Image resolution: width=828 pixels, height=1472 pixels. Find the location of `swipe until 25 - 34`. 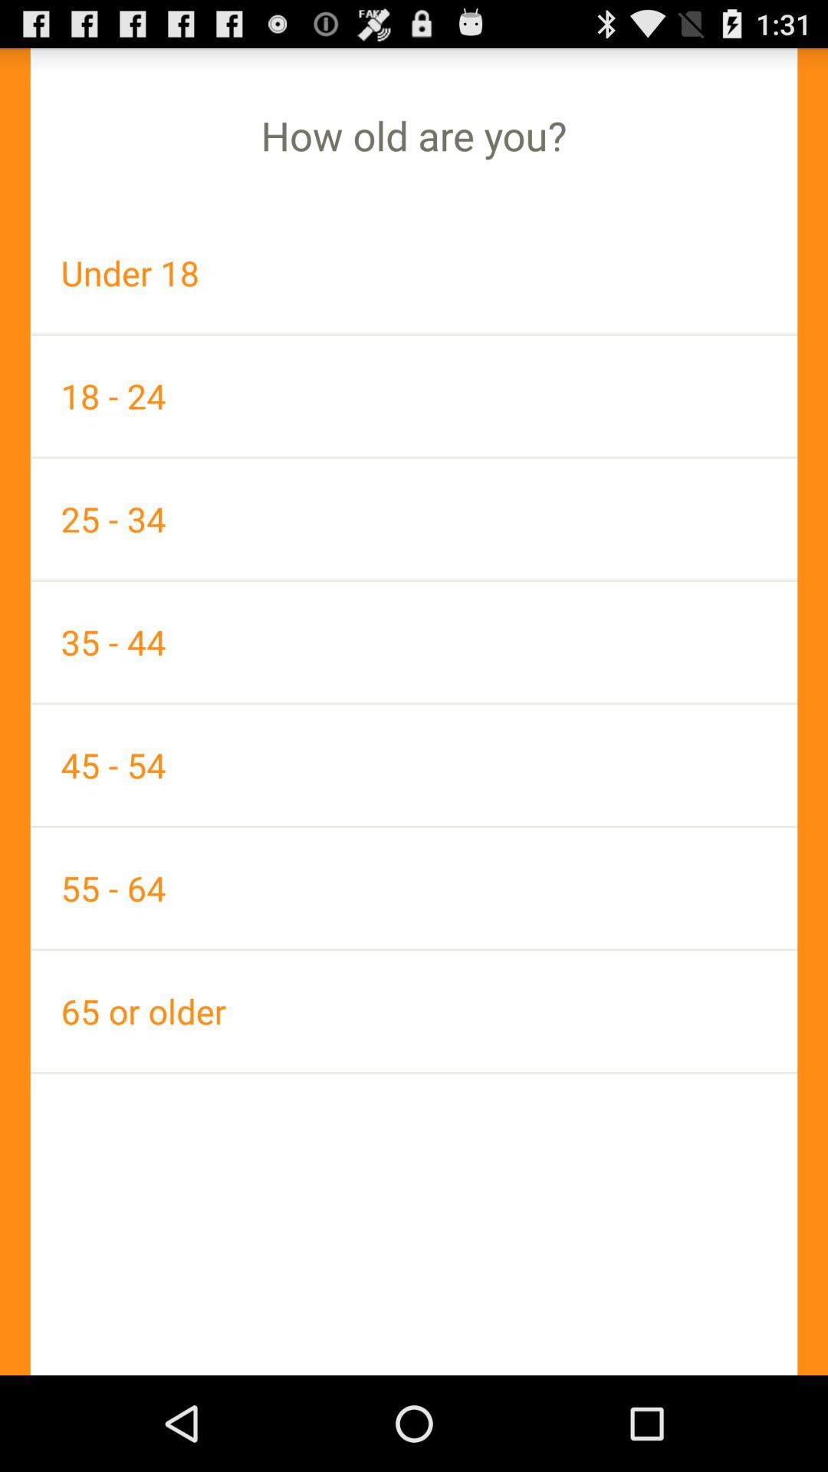

swipe until 25 - 34 is located at coordinates (414, 519).